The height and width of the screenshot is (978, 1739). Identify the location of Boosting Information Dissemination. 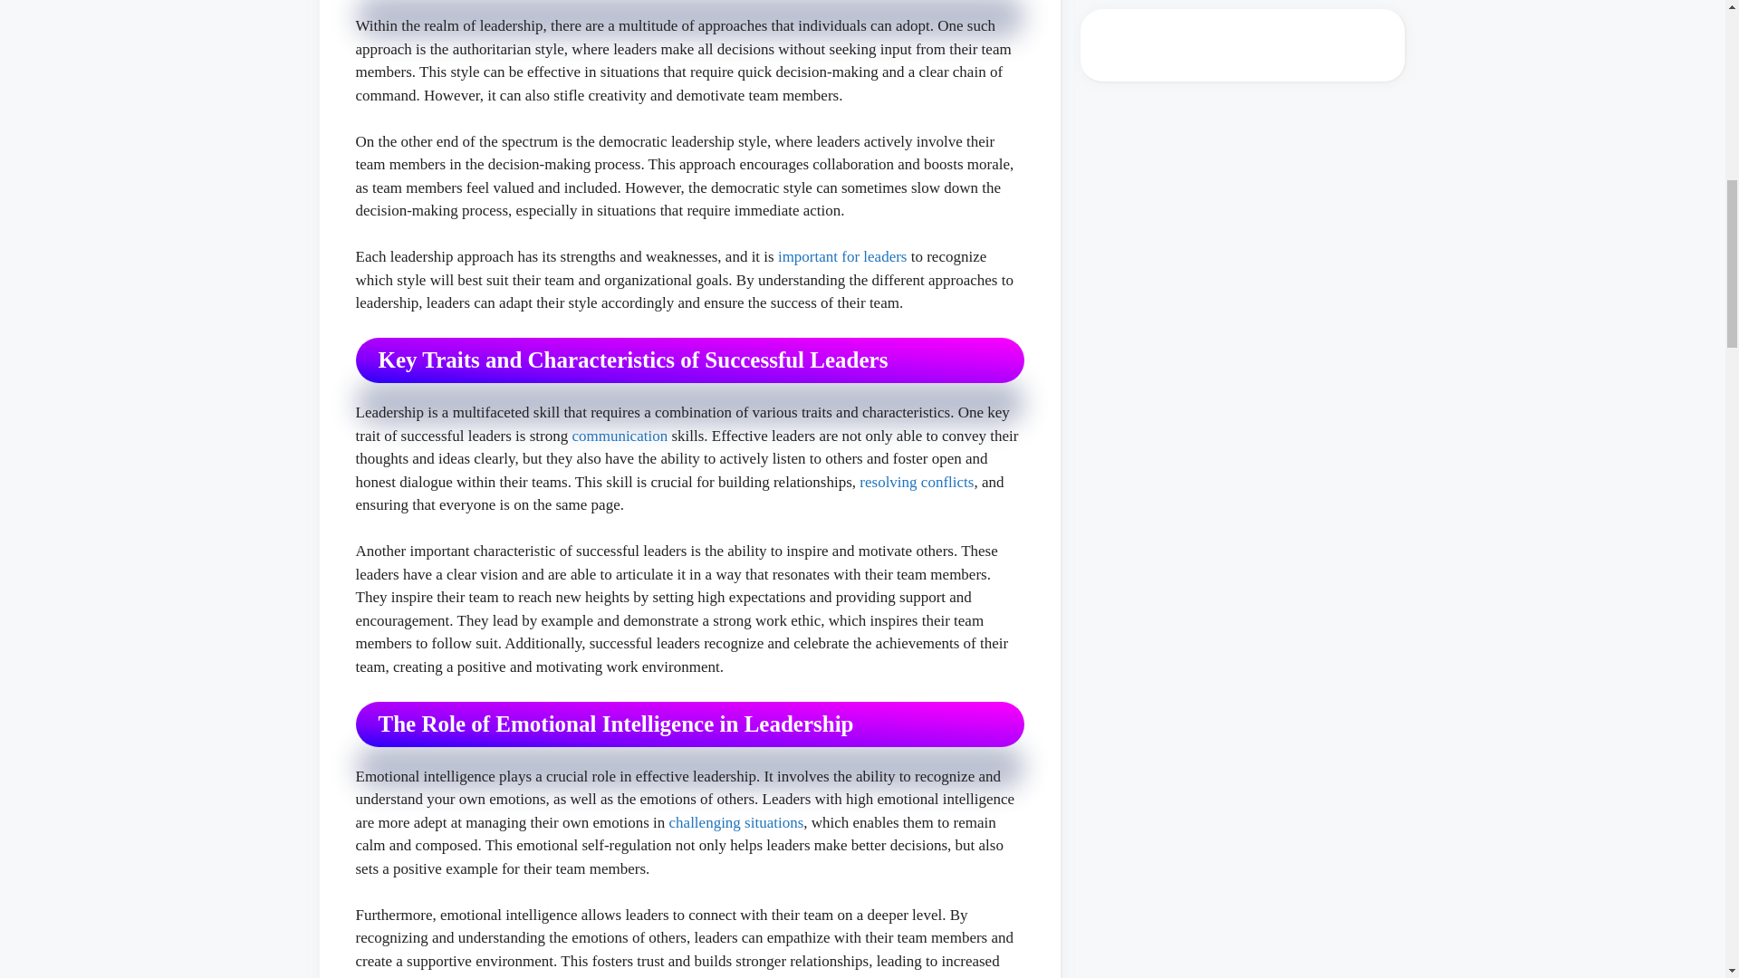
(620, 436).